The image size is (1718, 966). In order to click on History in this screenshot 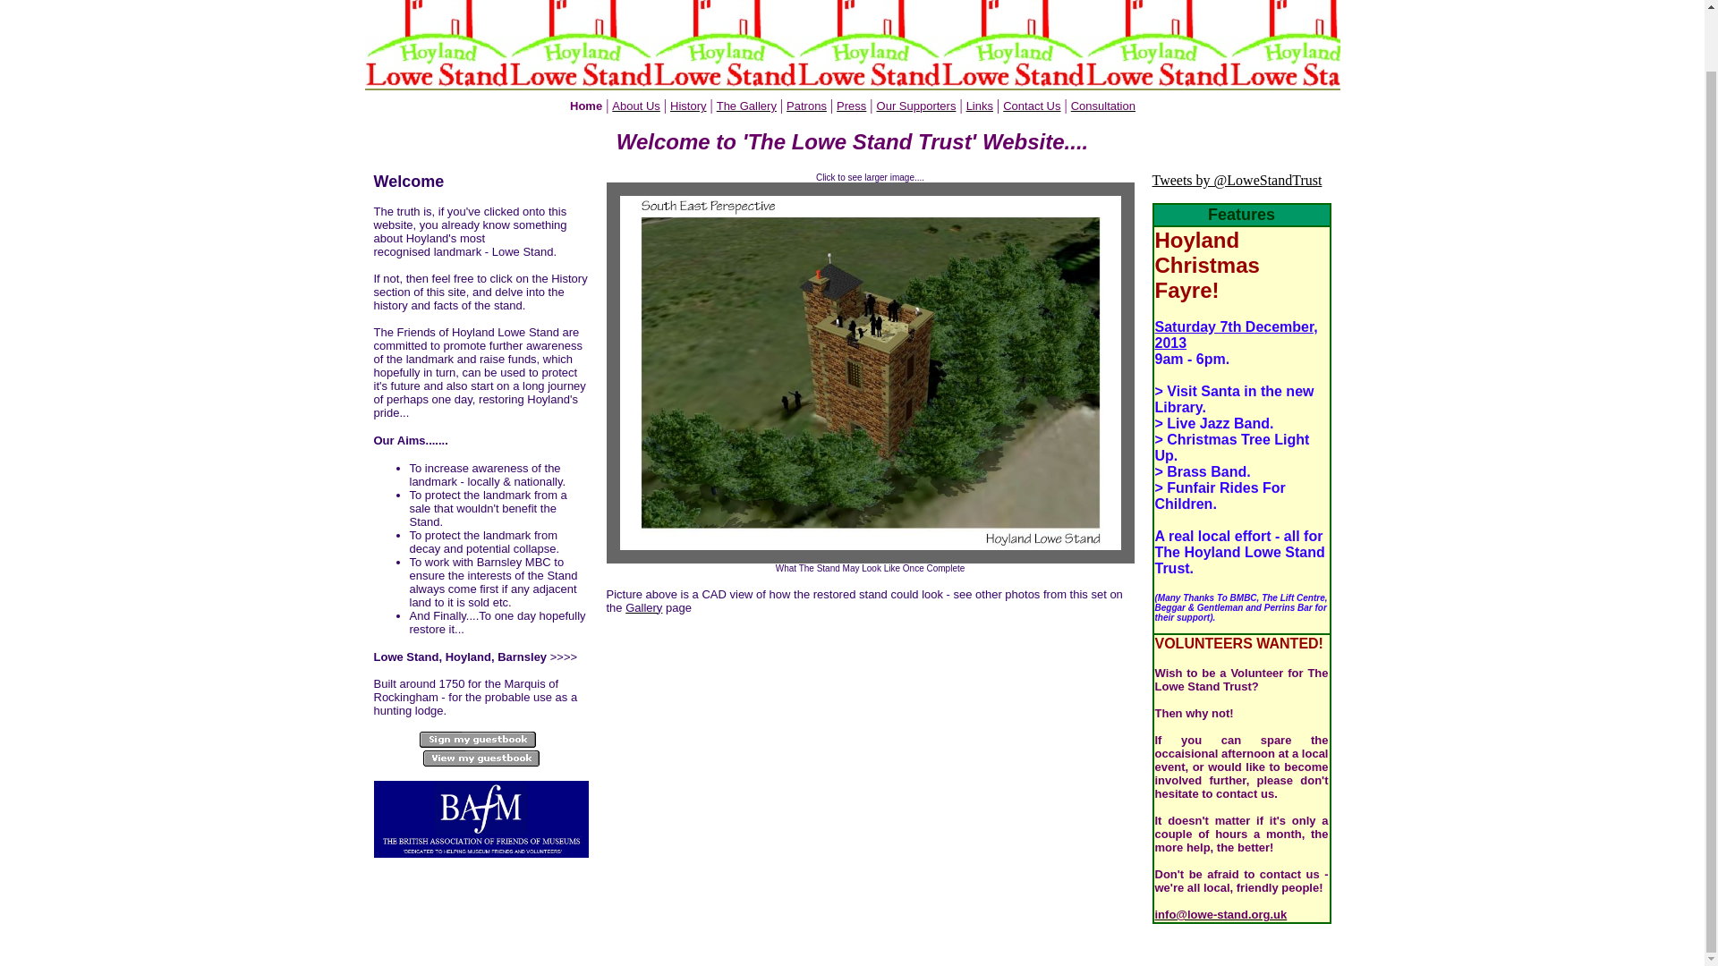, I will do `click(687, 106)`.